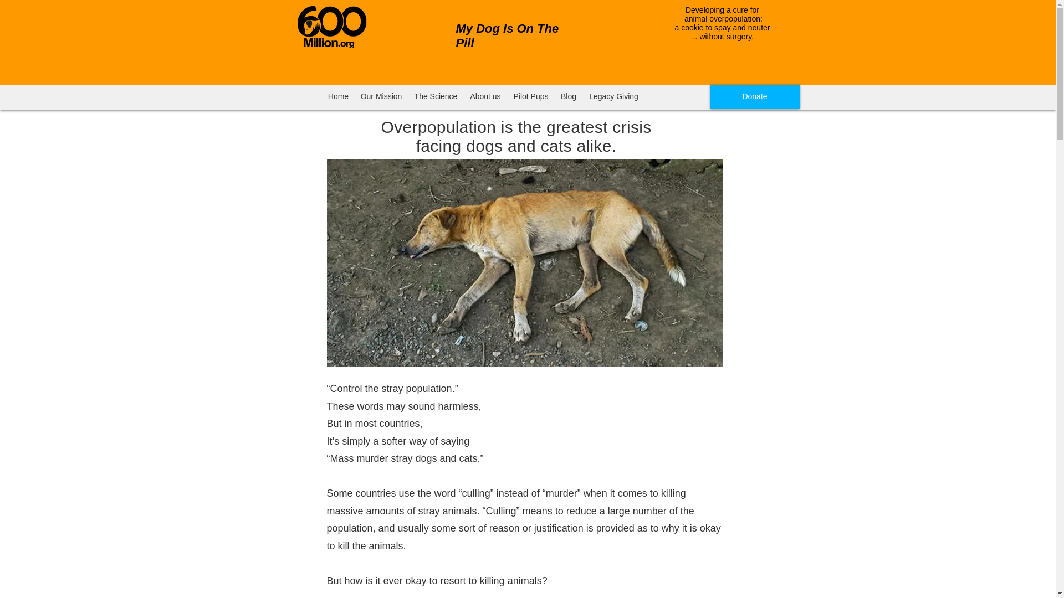 This screenshot has width=1064, height=598. What do you see at coordinates (755, 96) in the screenshot?
I see `Donate` at bounding box center [755, 96].